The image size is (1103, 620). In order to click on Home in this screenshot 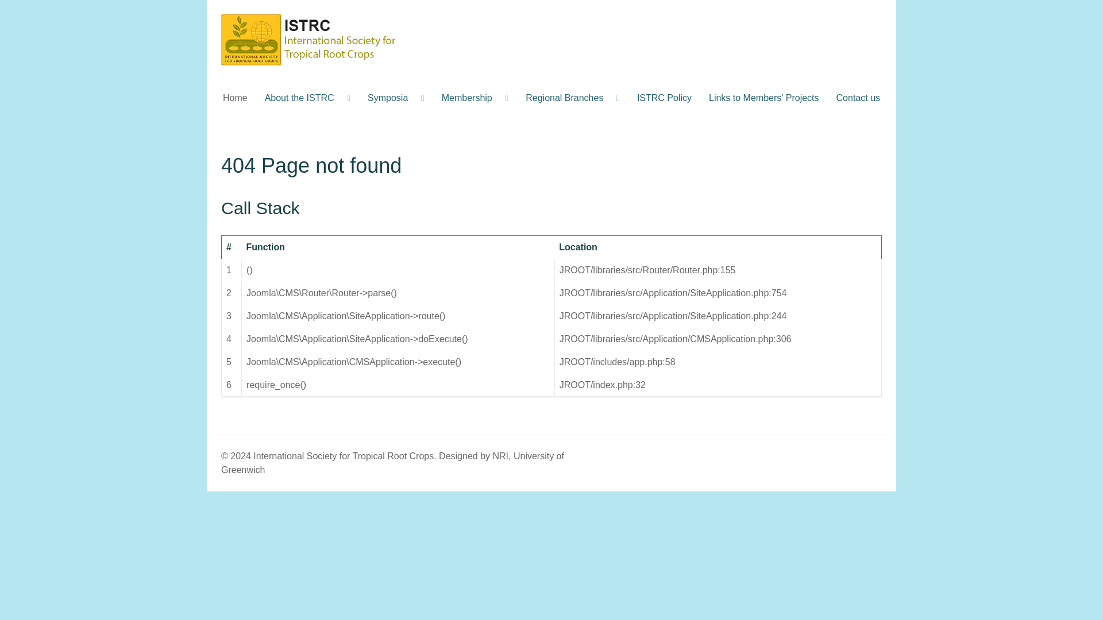, I will do `click(234, 98)`.